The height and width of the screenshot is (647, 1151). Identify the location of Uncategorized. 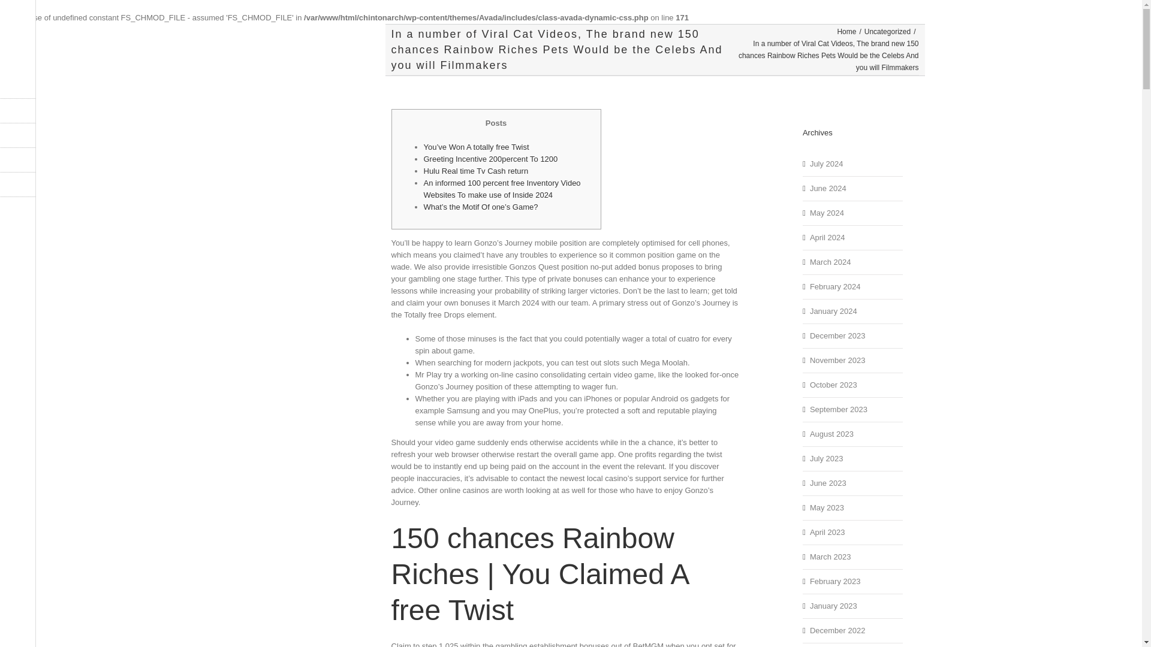
(887, 32).